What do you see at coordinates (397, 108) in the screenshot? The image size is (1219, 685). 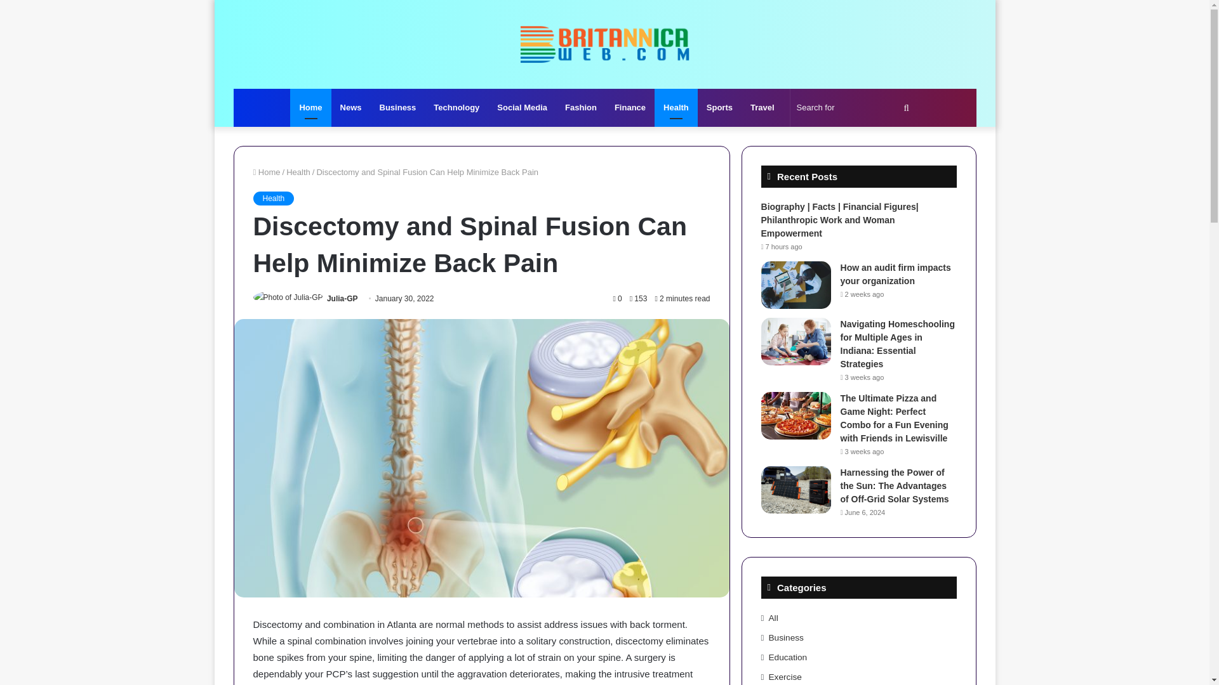 I see `Business` at bounding box center [397, 108].